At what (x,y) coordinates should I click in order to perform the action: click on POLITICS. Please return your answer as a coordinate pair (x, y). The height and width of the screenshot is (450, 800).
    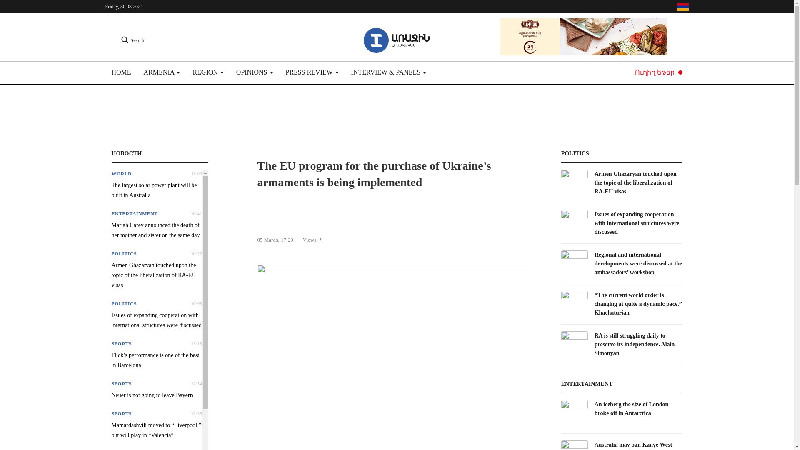
    Looking at the image, I should click on (124, 303).